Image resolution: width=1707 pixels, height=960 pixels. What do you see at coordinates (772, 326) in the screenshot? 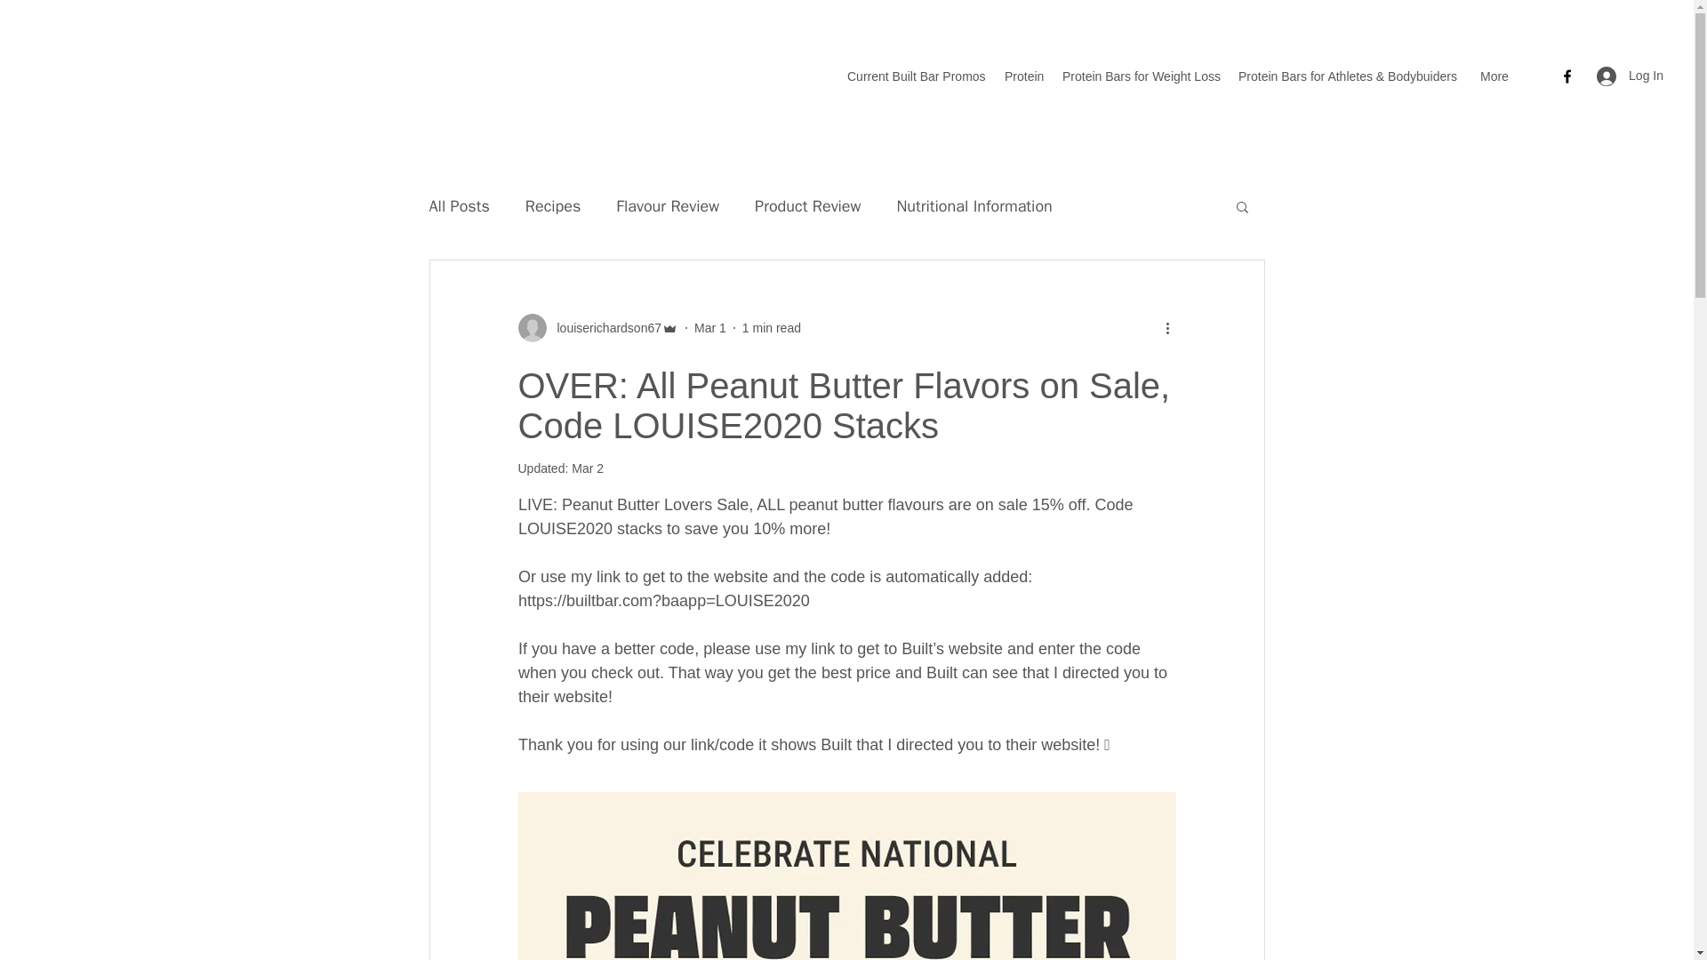
I see `1 min read` at bounding box center [772, 326].